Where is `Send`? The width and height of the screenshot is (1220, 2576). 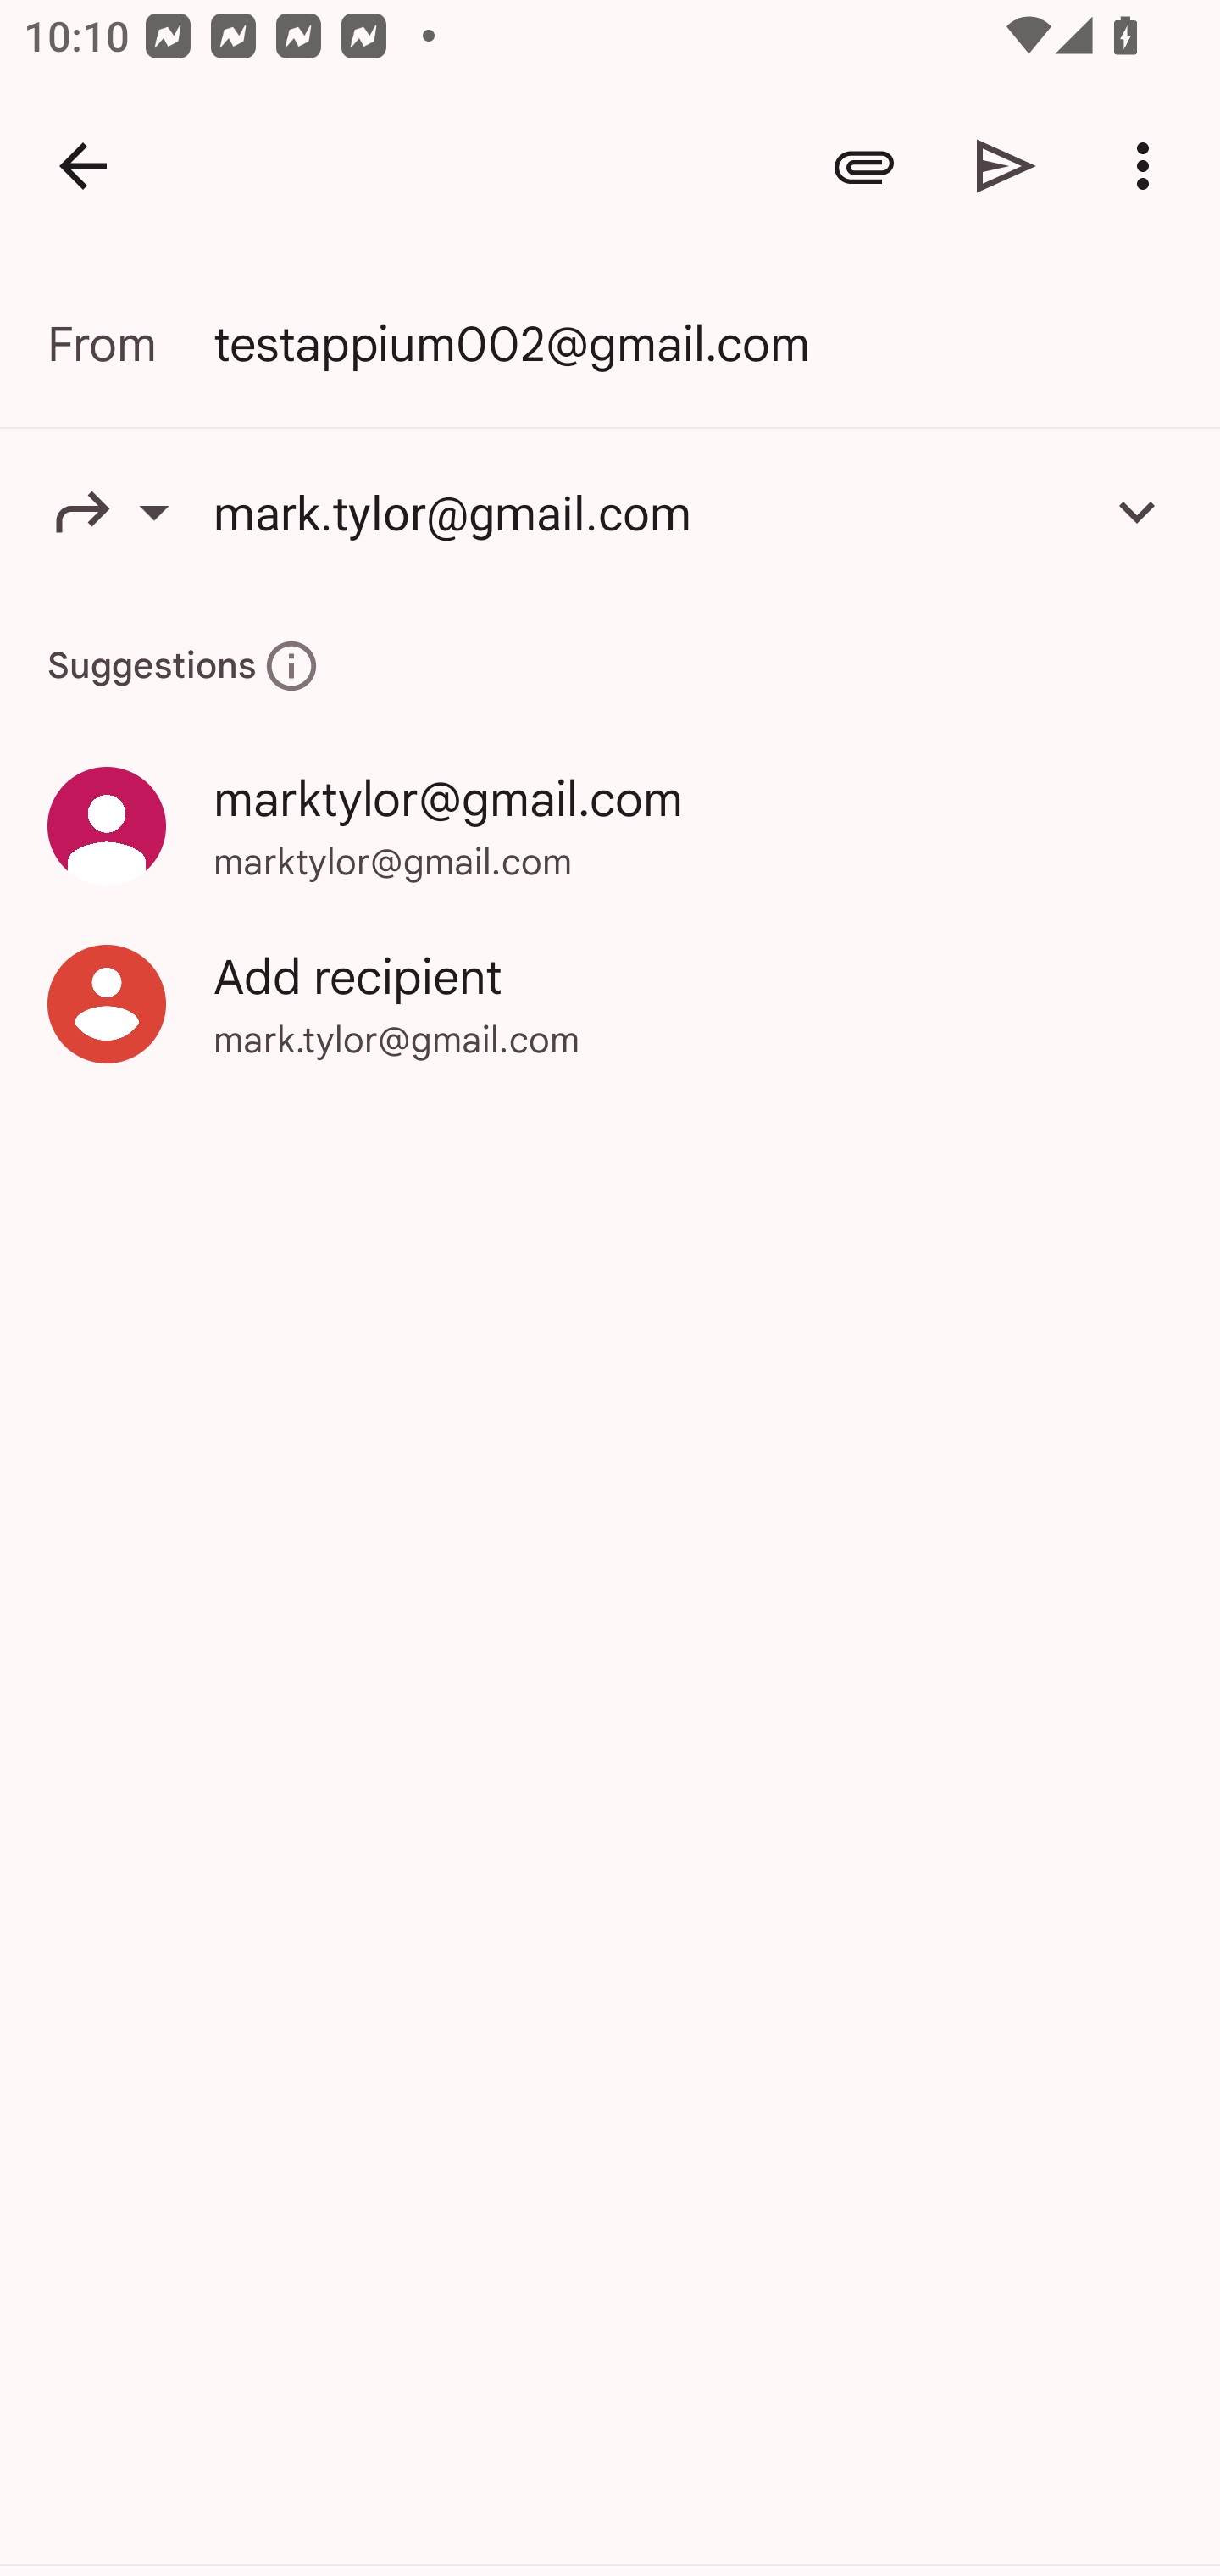
Send is located at coordinates (1006, 166).